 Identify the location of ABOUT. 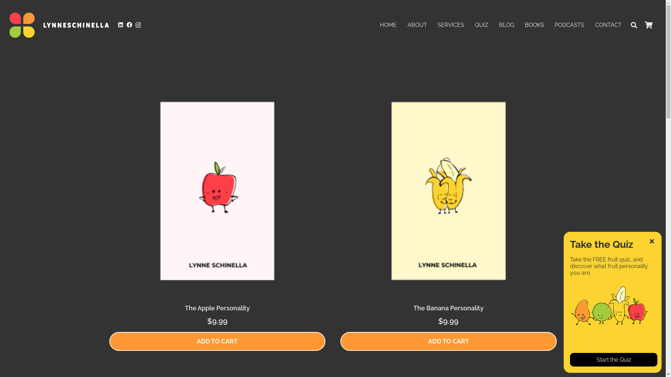
(417, 25).